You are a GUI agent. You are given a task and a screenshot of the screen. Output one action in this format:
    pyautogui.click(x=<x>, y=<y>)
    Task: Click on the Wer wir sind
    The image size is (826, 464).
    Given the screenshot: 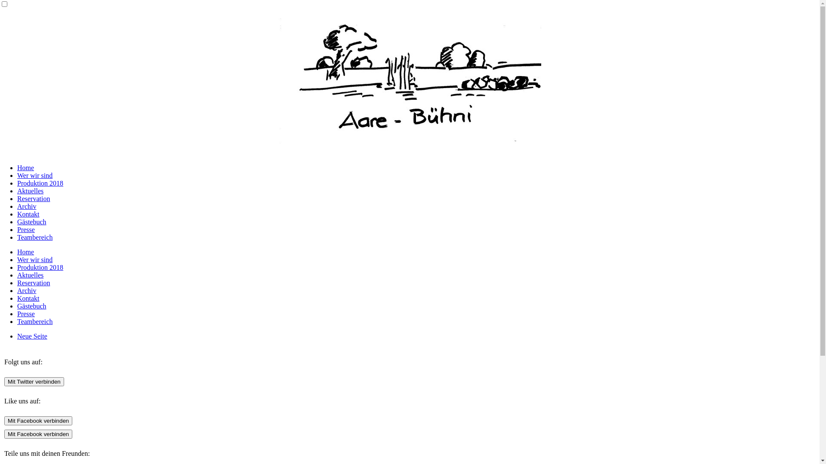 What is the action you would take?
    pyautogui.click(x=35, y=259)
    